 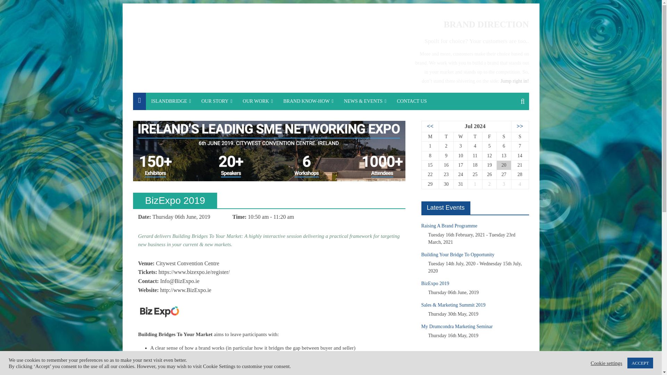 What do you see at coordinates (515, 81) in the screenshot?
I see `Jump right in!` at bounding box center [515, 81].